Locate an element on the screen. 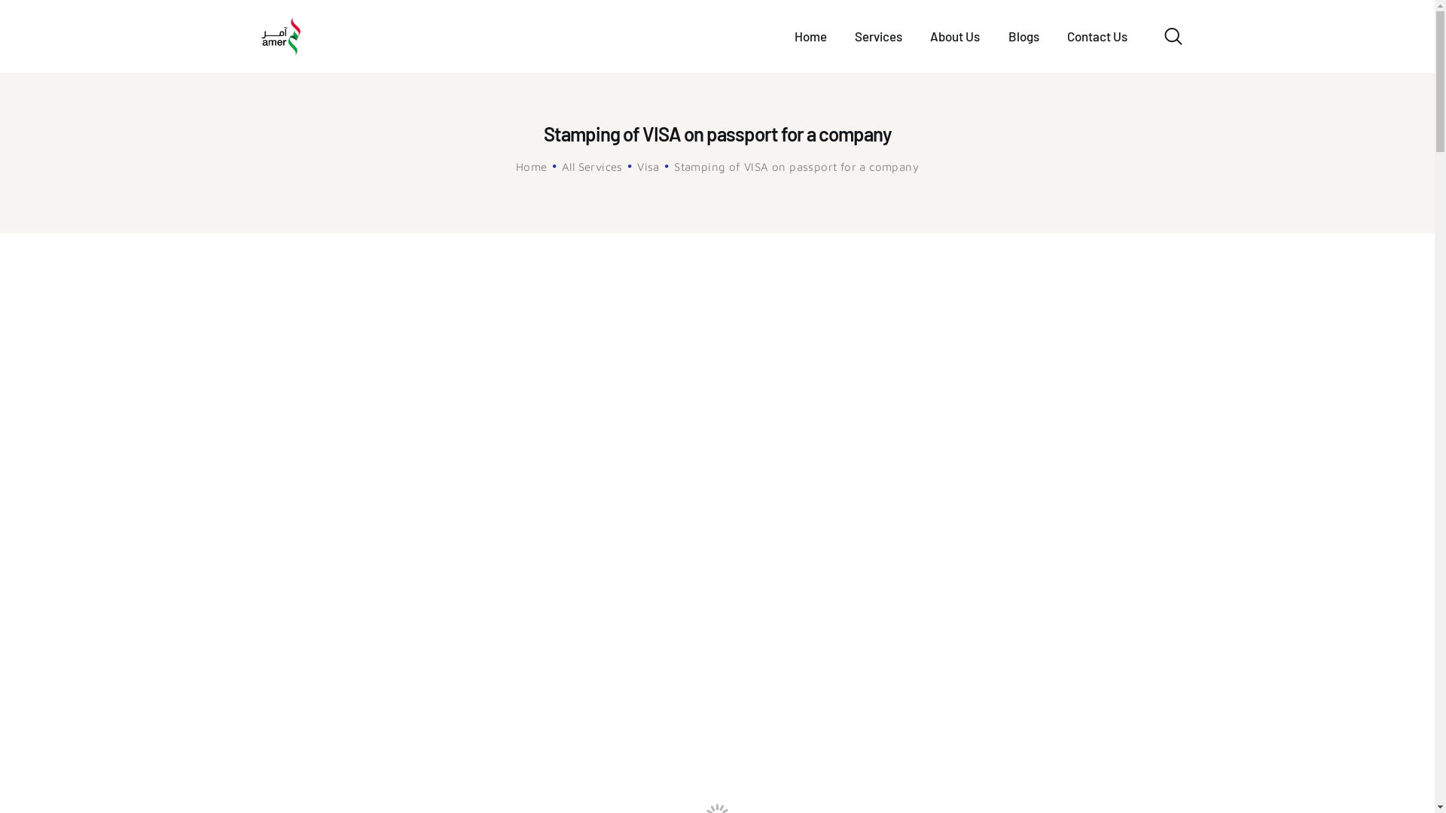 This screenshot has height=813, width=1446. Home is located at coordinates (532, 167).